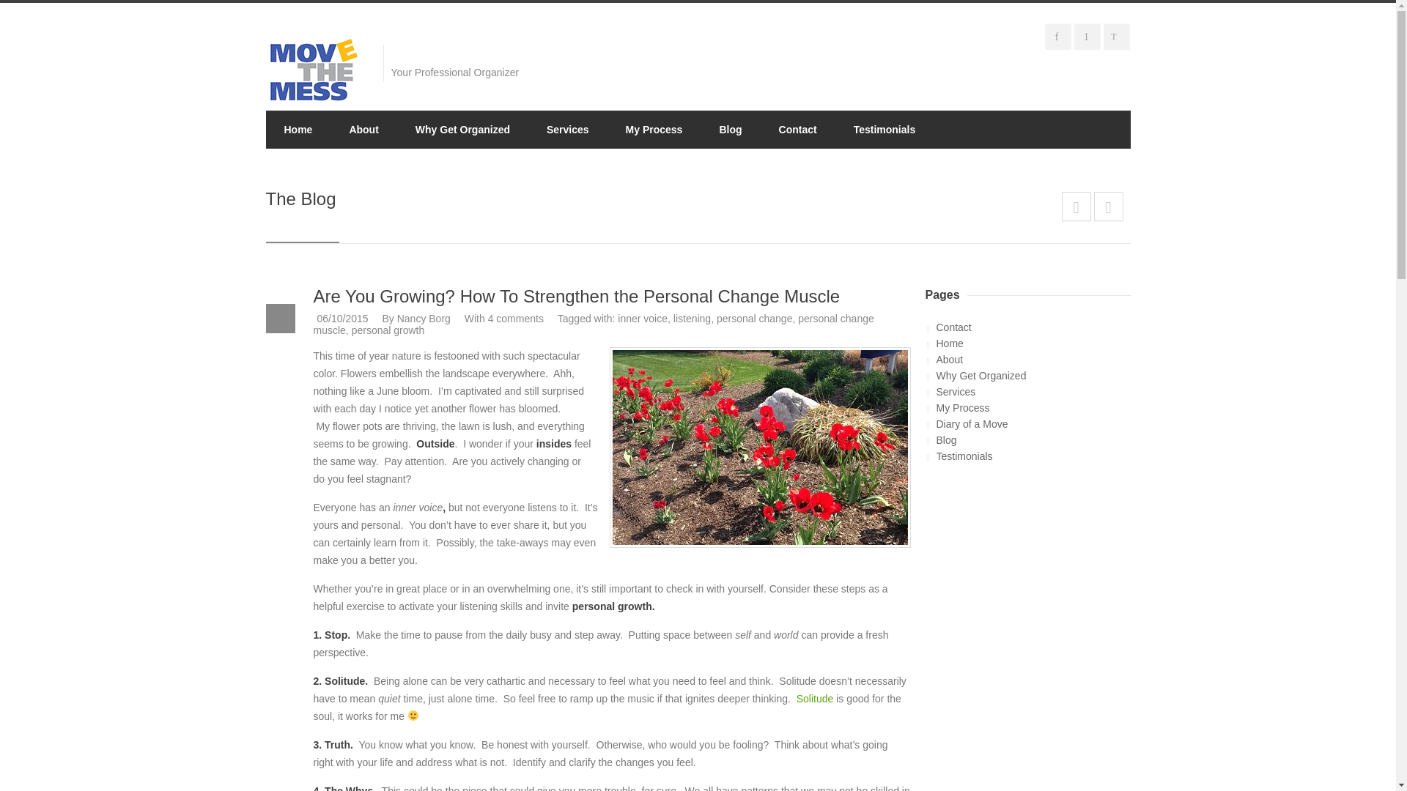 This screenshot has width=1407, height=791. What do you see at coordinates (815, 699) in the screenshot?
I see `Solitude` at bounding box center [815, 699].